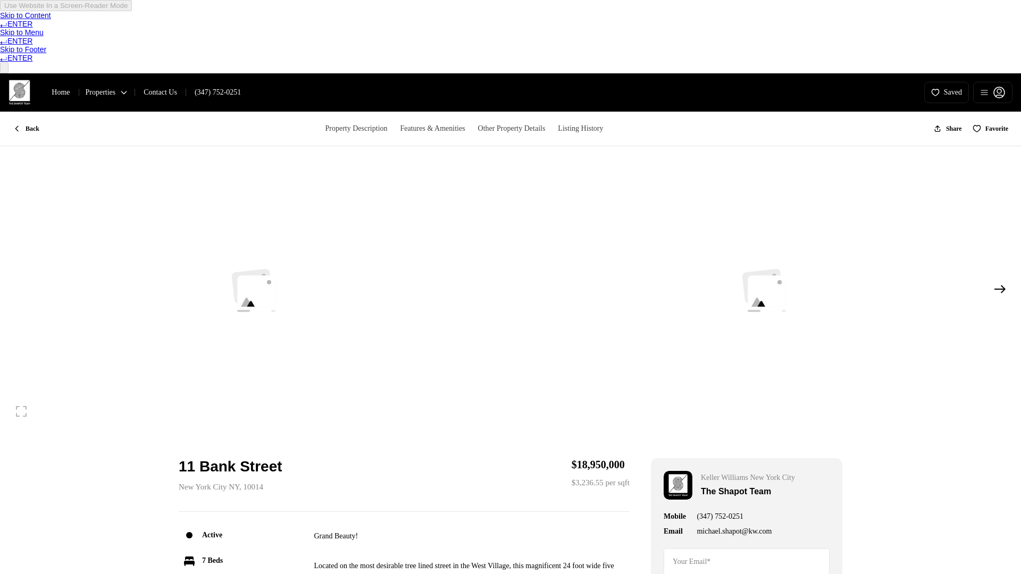  What do you see at coordinates (990, 129) in the screenshot?
I see `Favorite` at bounding box center [990, 129].